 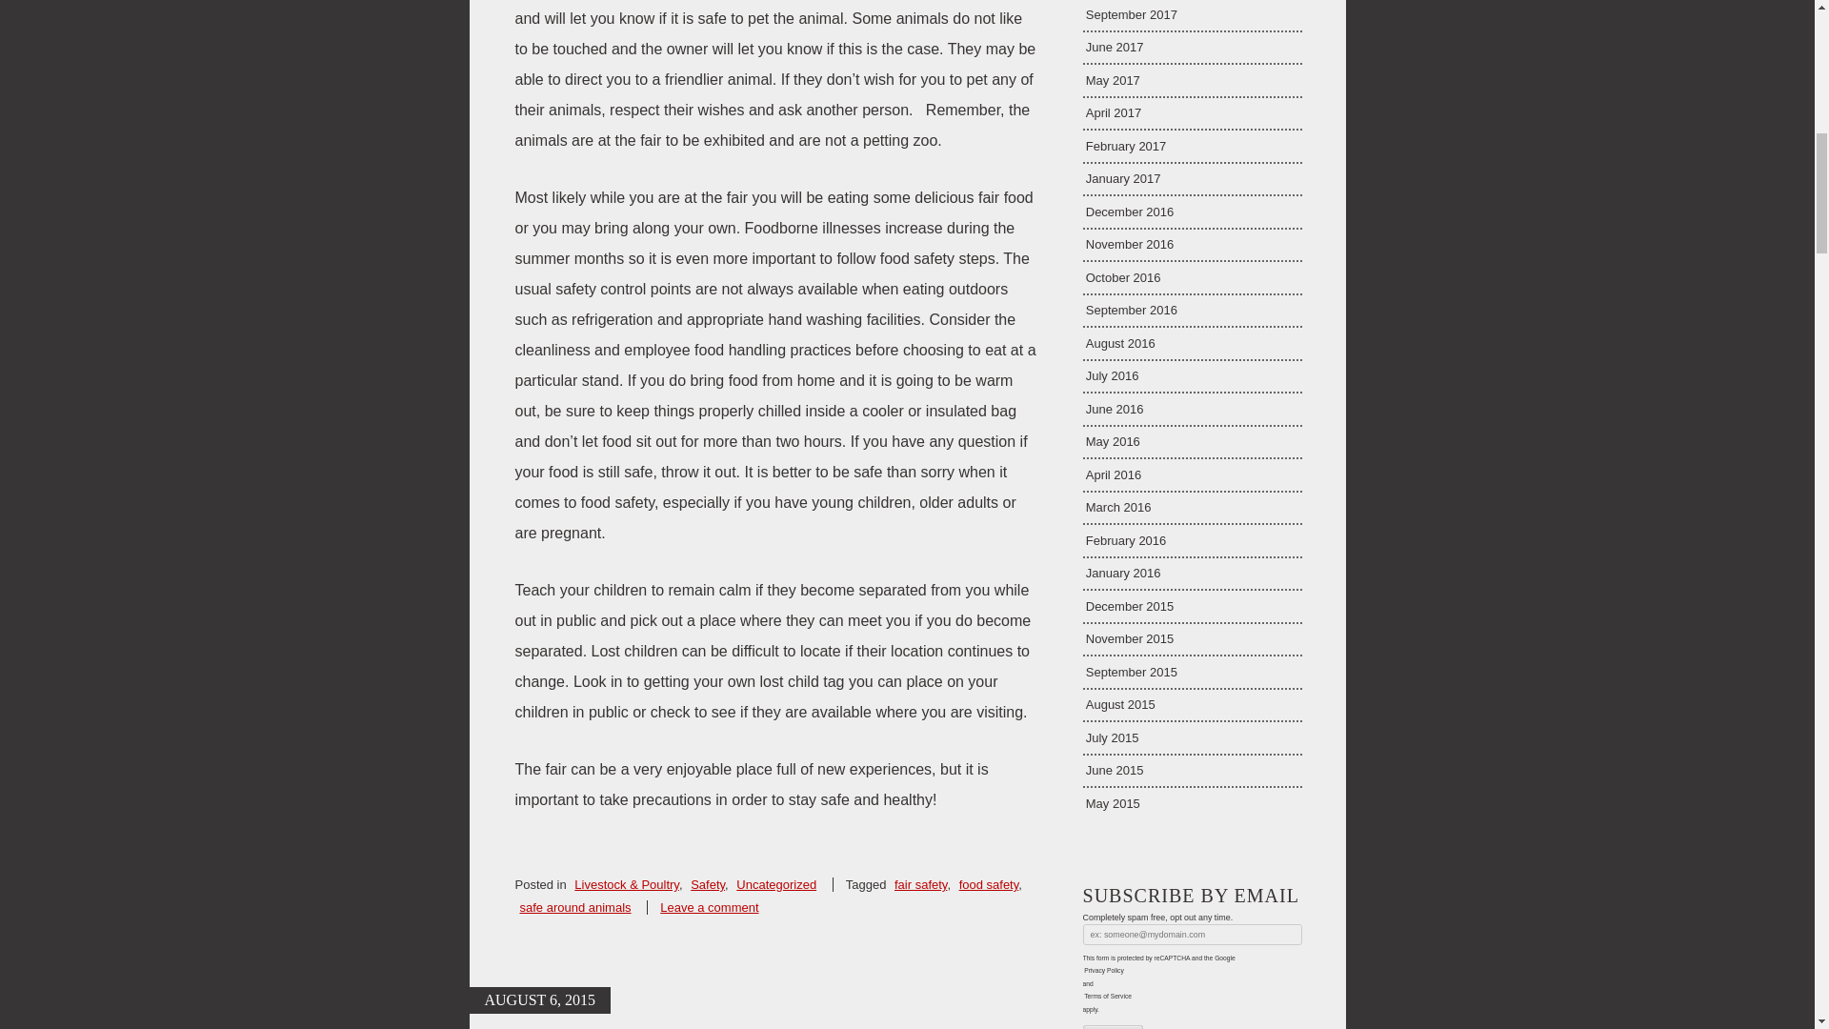 I want to click on Subscribe, so click(x=1112, y=1027).